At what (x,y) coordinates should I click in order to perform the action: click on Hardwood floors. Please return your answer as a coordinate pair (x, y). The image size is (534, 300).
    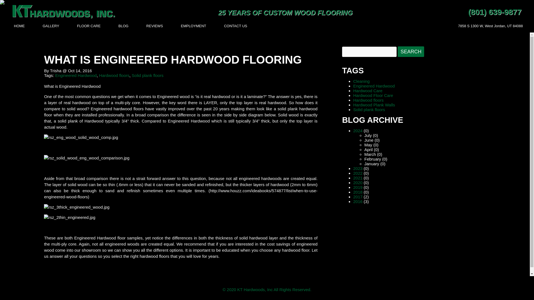
    Looking at the image, I should click on (368, 100).